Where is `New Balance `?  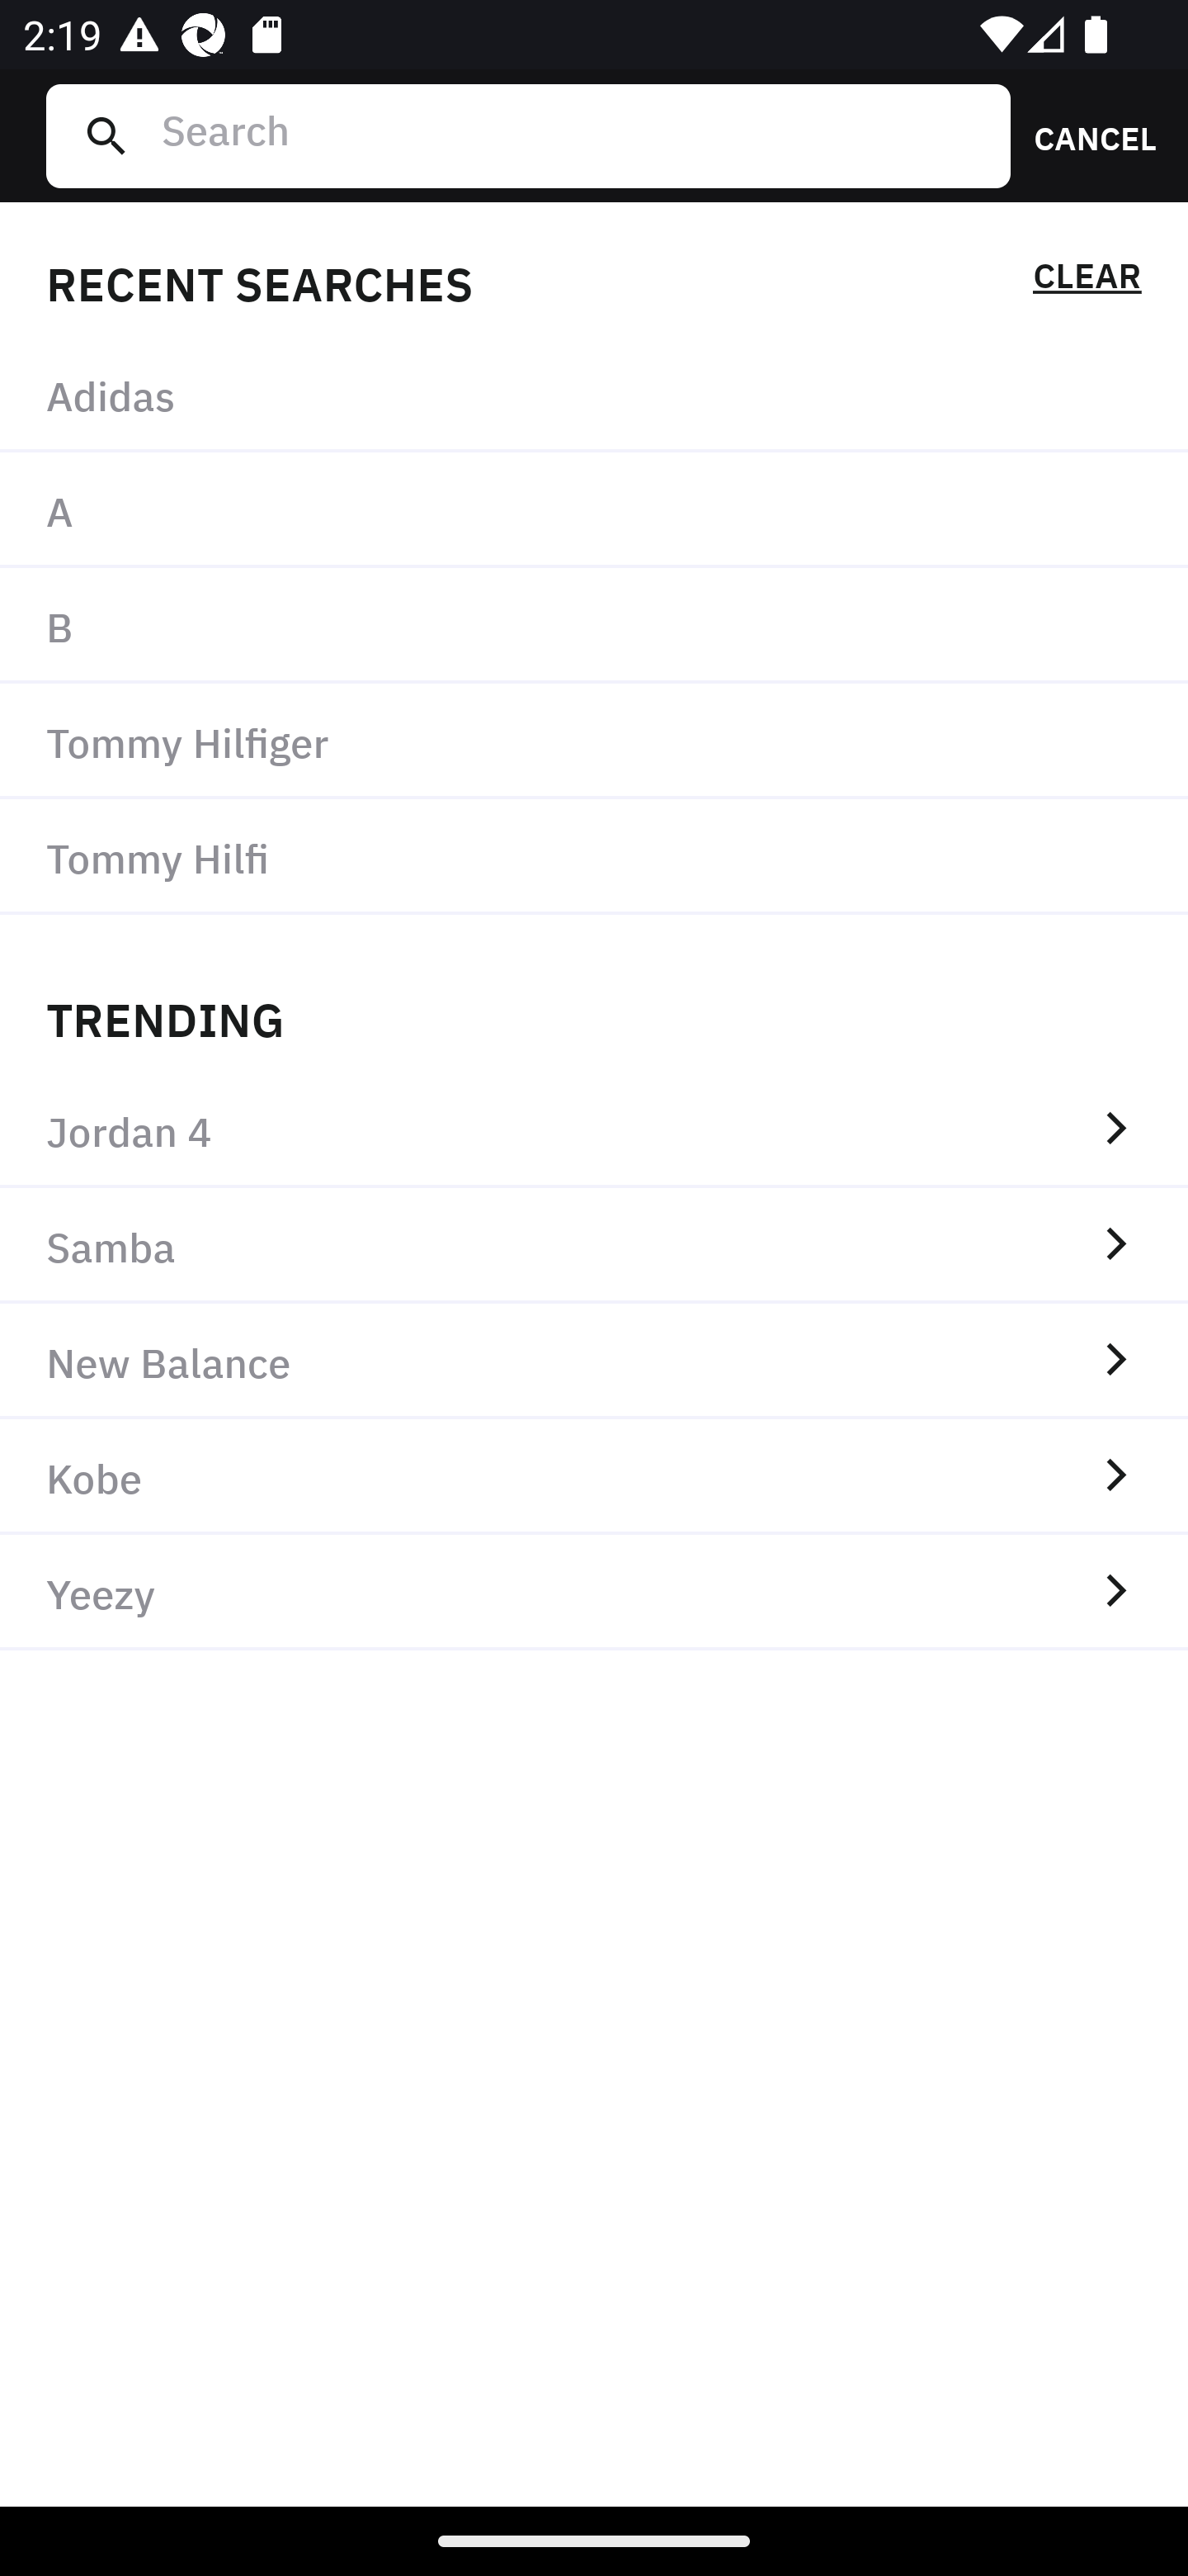 New Balance  is located at coordinates (594, 1361).